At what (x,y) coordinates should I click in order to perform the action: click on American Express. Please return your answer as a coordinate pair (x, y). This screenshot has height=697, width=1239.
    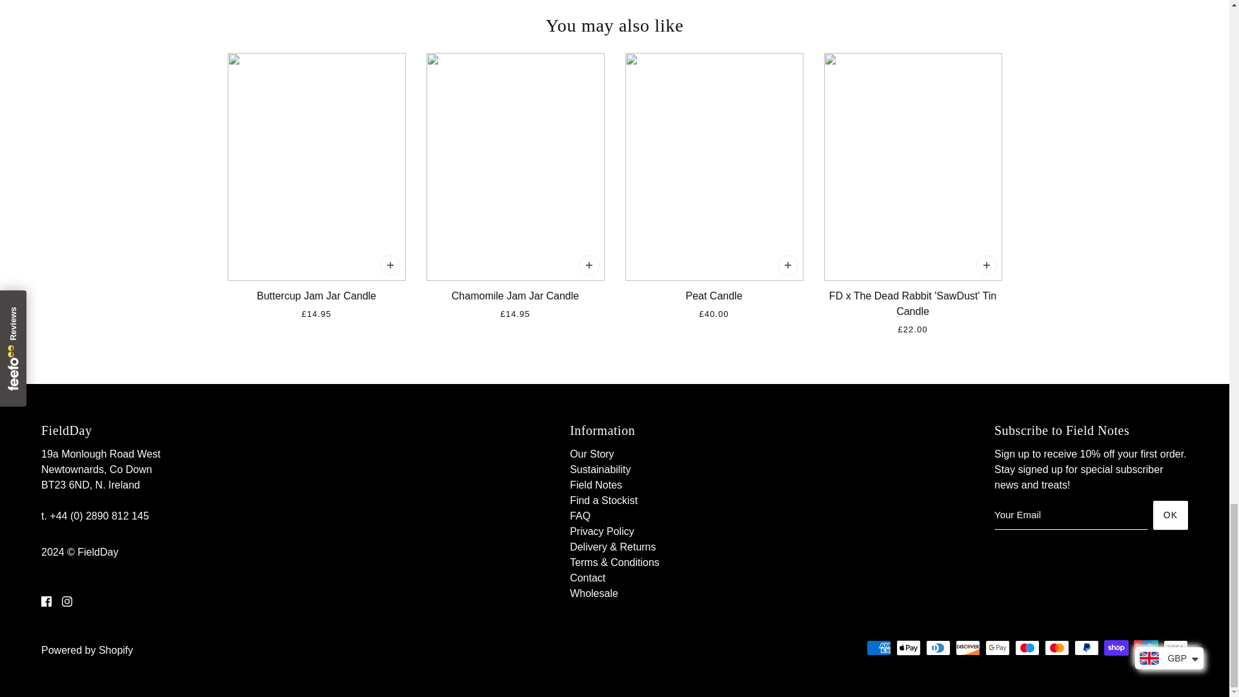
    Looking at the image, I should click on (878, 648).